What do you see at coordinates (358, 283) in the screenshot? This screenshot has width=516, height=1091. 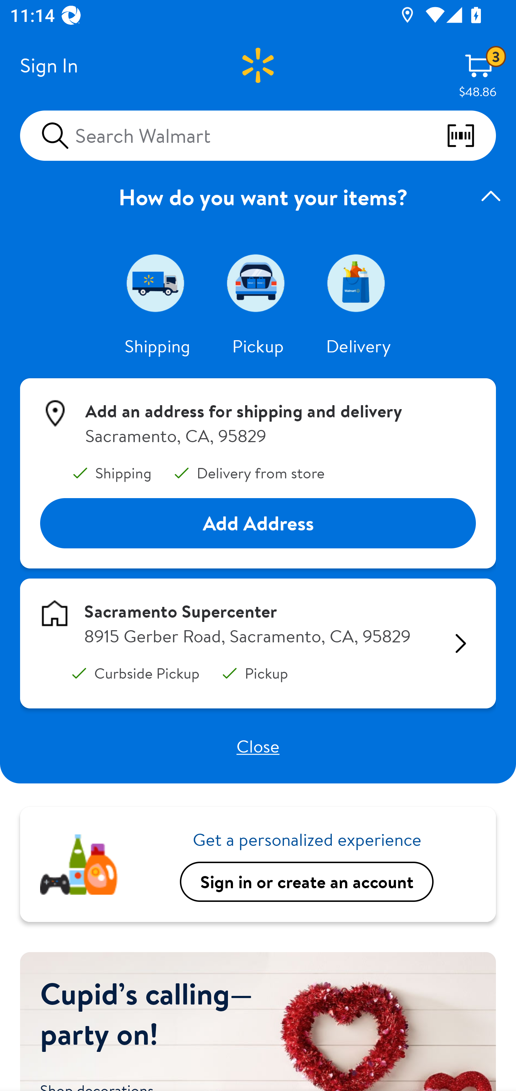 I see `Delivery 3 of 3` at bounding box center [358, 283].